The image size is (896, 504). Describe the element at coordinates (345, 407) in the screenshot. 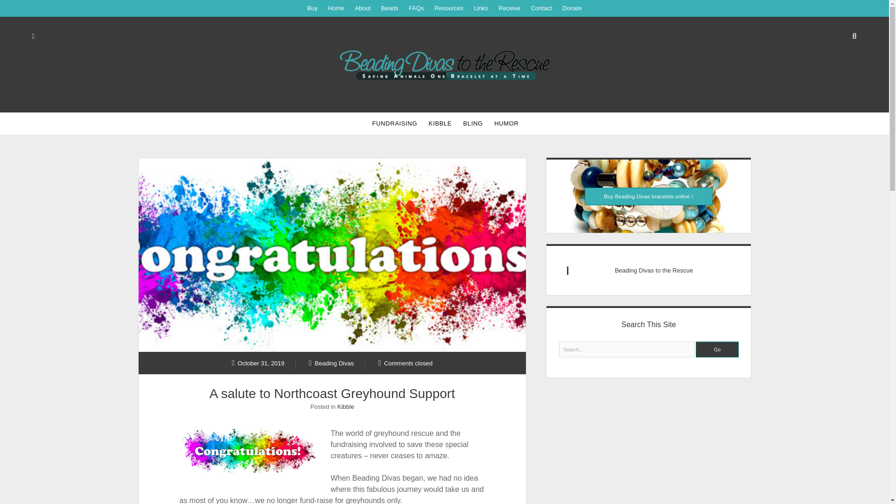

I see `View all posts in Kibble` at that location.